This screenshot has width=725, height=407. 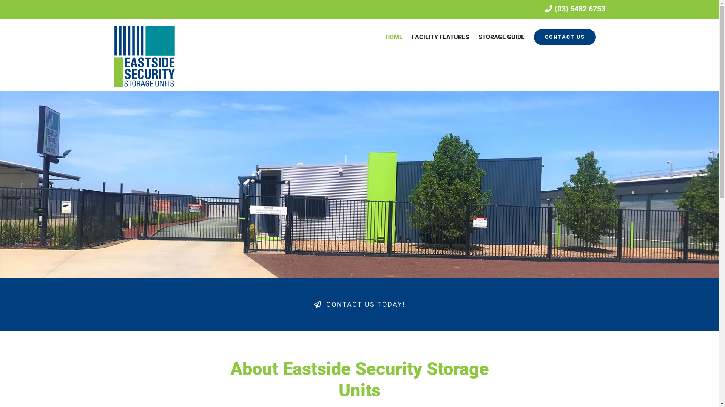 I want to click on CONTACT US, so click(x=565, y=37).